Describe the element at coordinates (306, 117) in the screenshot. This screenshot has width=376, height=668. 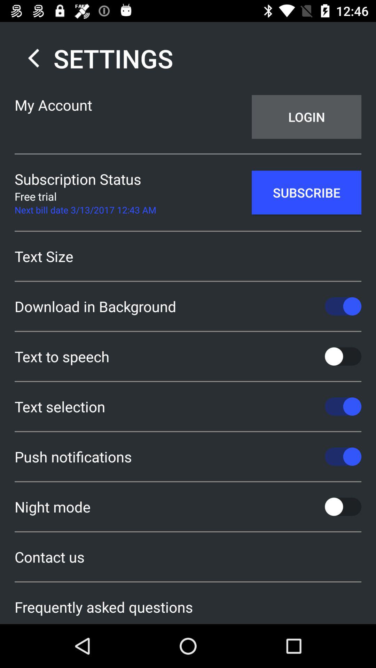
I see `turn off the item to the right of my account app` at that location.